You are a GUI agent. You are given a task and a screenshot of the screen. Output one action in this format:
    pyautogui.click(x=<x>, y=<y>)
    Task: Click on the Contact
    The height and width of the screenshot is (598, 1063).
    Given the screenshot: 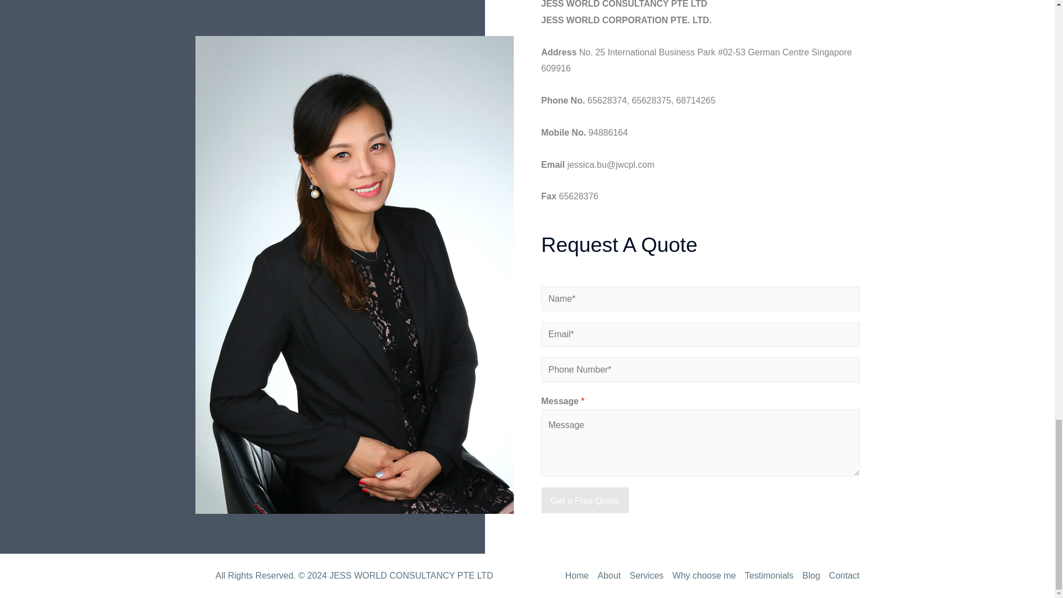 What is the action you would take?
    pyautogui.click(x=842, y=575)
    